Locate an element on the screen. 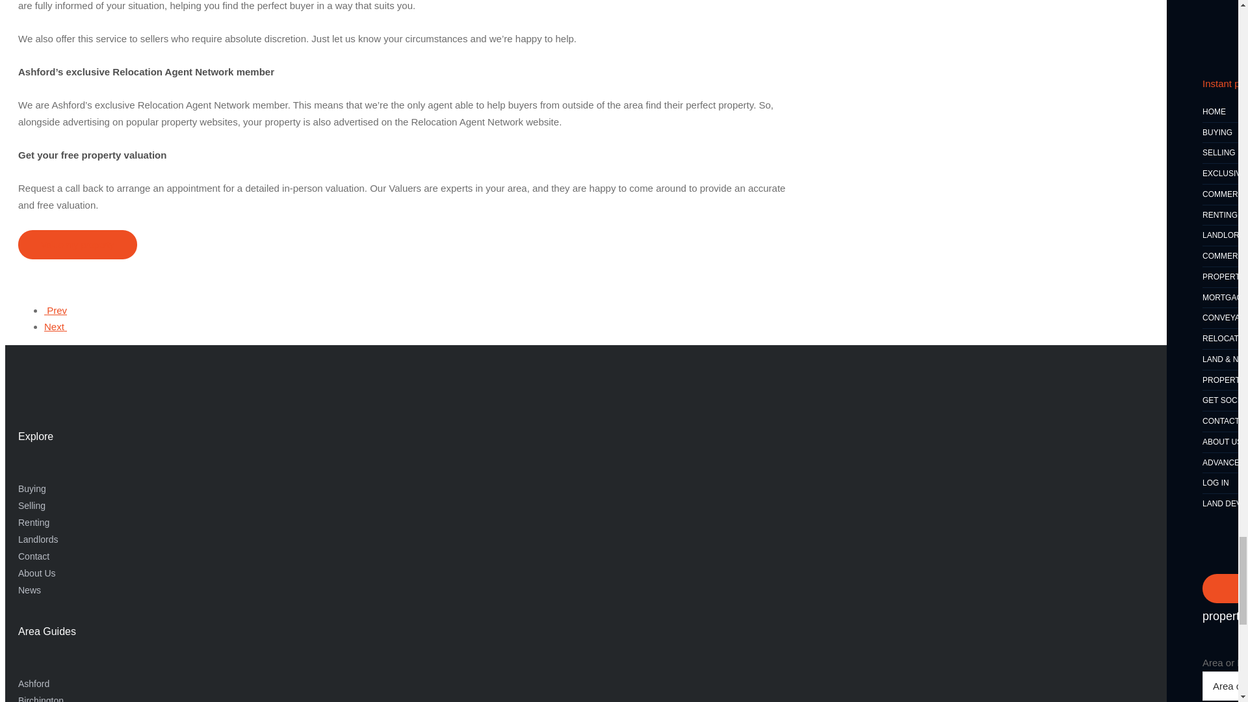 This screenshot has height=702, width=1248. Landlords is located at coordinates (38, 539).